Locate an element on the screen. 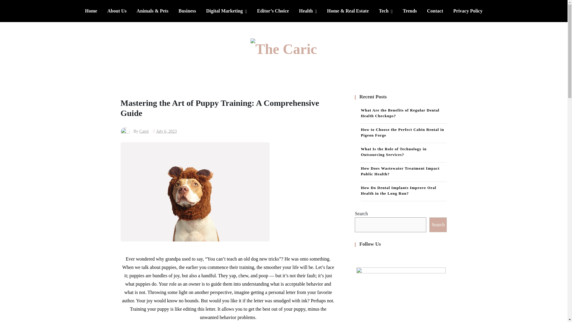  The Caric is located at coordinates (223, 69).